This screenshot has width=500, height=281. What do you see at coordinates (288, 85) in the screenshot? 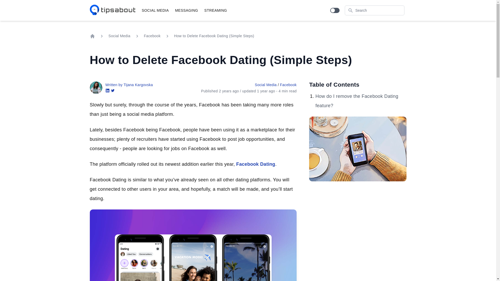
I see `Facebook` at bounding box center [288, 85].